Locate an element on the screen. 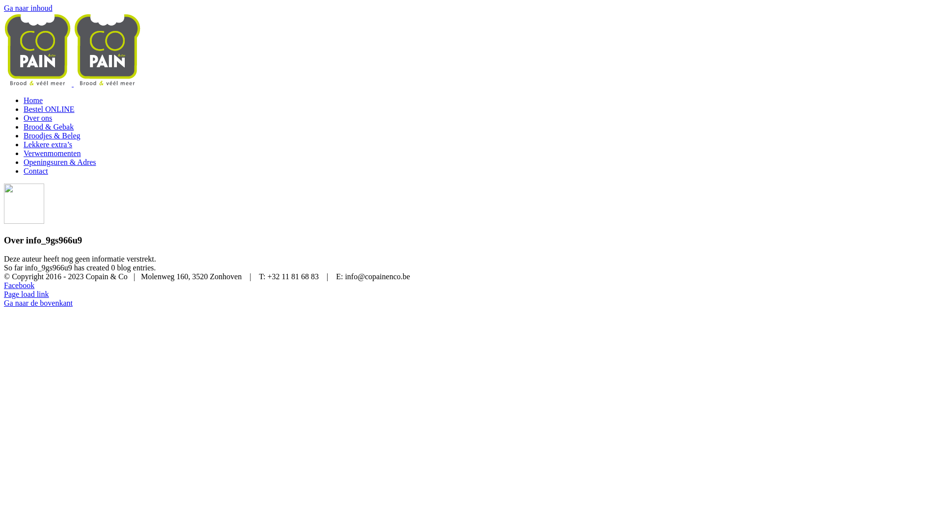 The image size is (943, 530). Ga naar inhoud is located at coordinates (28, 8).